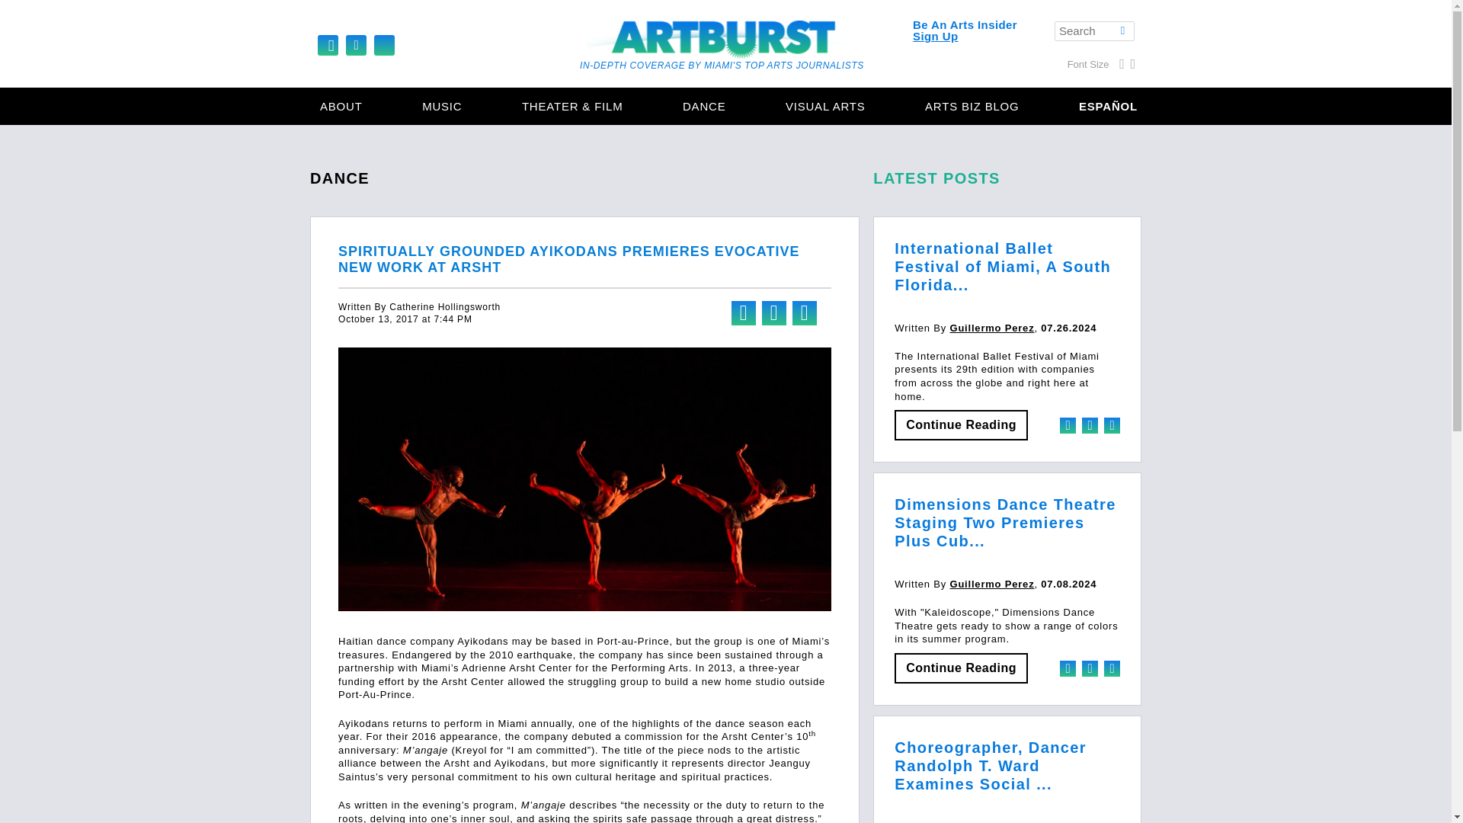  I want to click on ABOUT, so click(341, 107).